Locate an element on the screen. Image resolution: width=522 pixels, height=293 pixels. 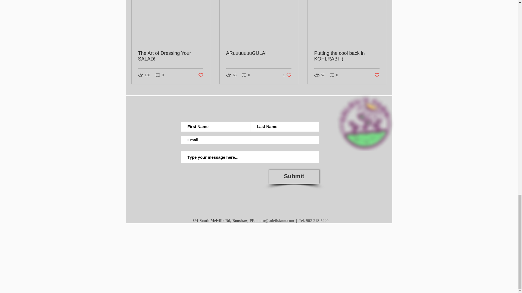
Post not marked as liked is located at coordinates (334, 75).